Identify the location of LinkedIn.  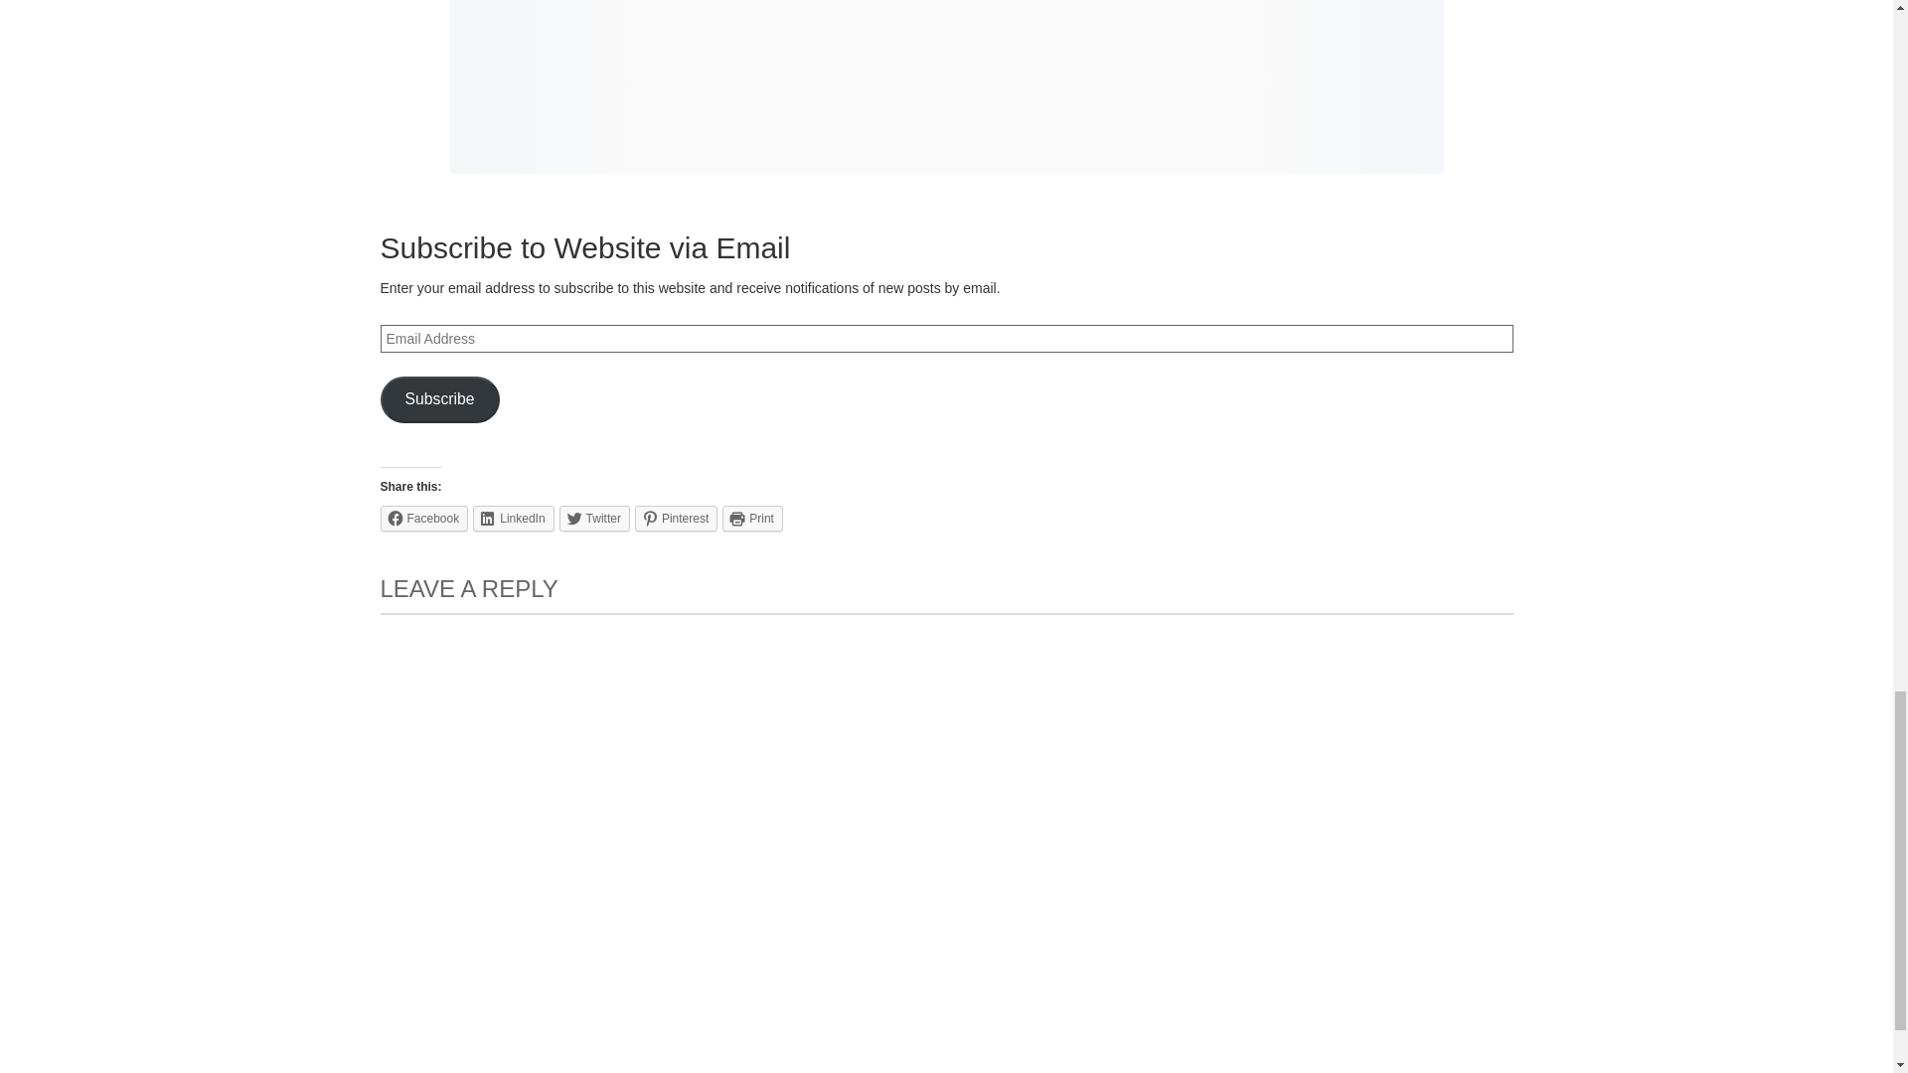
(513, 518).